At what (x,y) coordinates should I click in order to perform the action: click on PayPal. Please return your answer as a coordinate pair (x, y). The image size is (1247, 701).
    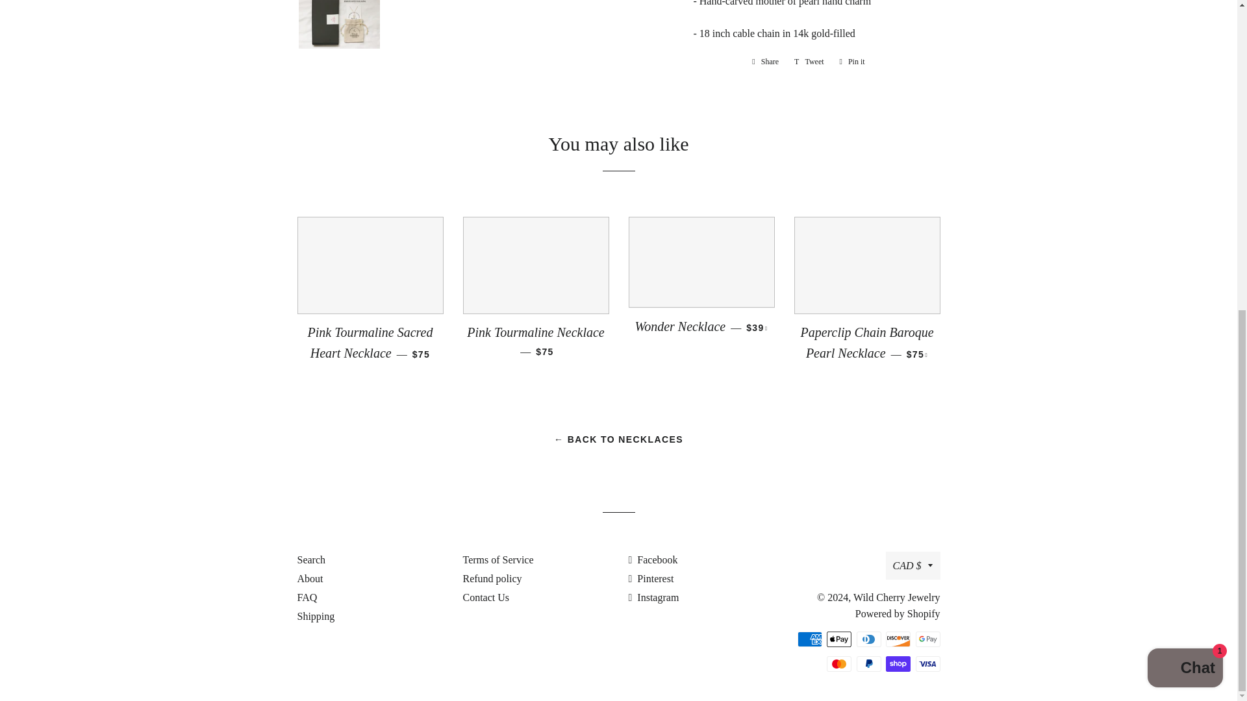
    Looking at the image, I should click on (868, 663).